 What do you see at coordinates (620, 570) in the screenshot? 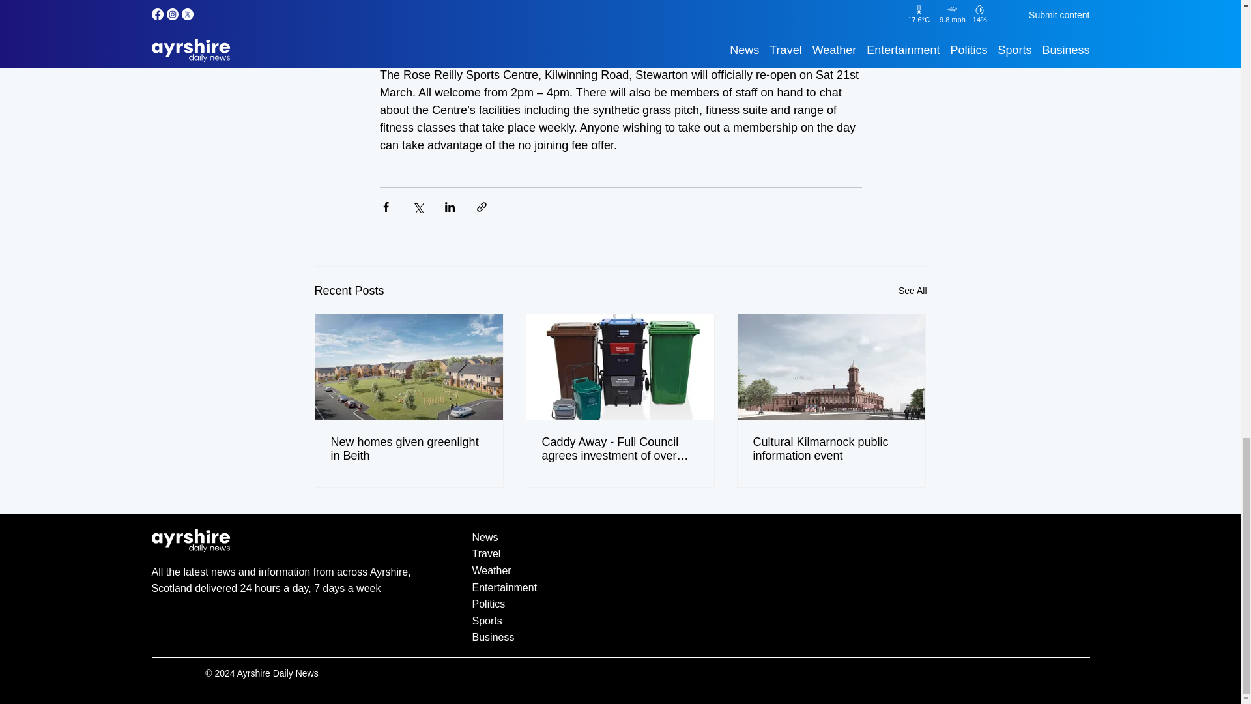
I see `Weather` at bounding box center [620, 570].